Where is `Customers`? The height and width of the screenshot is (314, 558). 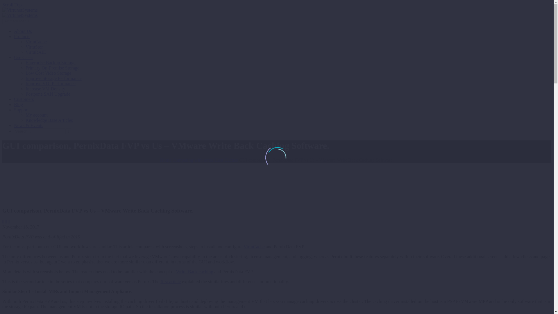 Customers is located at coordinates (24, 99).